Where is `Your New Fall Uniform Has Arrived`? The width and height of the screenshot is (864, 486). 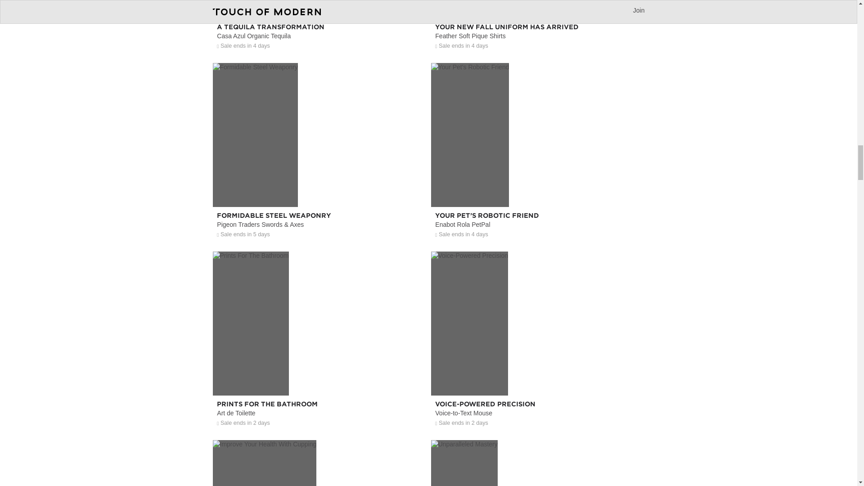
Your New Fall Uniform Has Arrived is located at coordinates (538, 28).